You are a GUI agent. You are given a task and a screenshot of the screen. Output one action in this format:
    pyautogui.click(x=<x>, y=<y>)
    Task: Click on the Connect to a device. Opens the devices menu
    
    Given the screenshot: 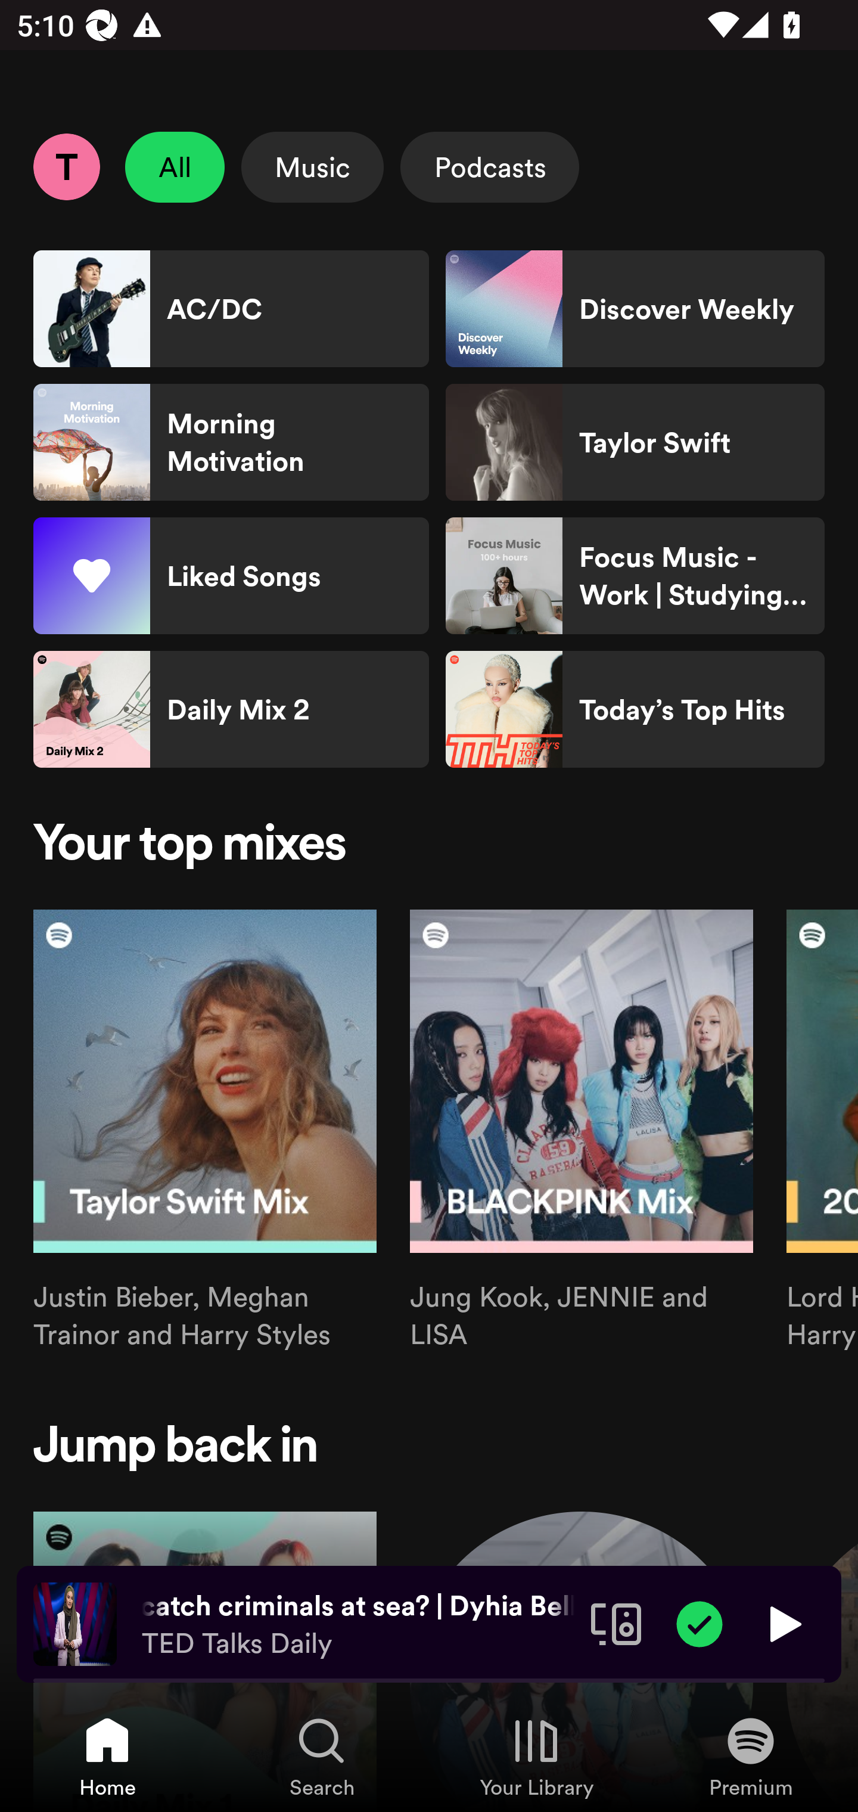 What is the action you would take?
    pyautogui.click(x=616, y=1623)
    